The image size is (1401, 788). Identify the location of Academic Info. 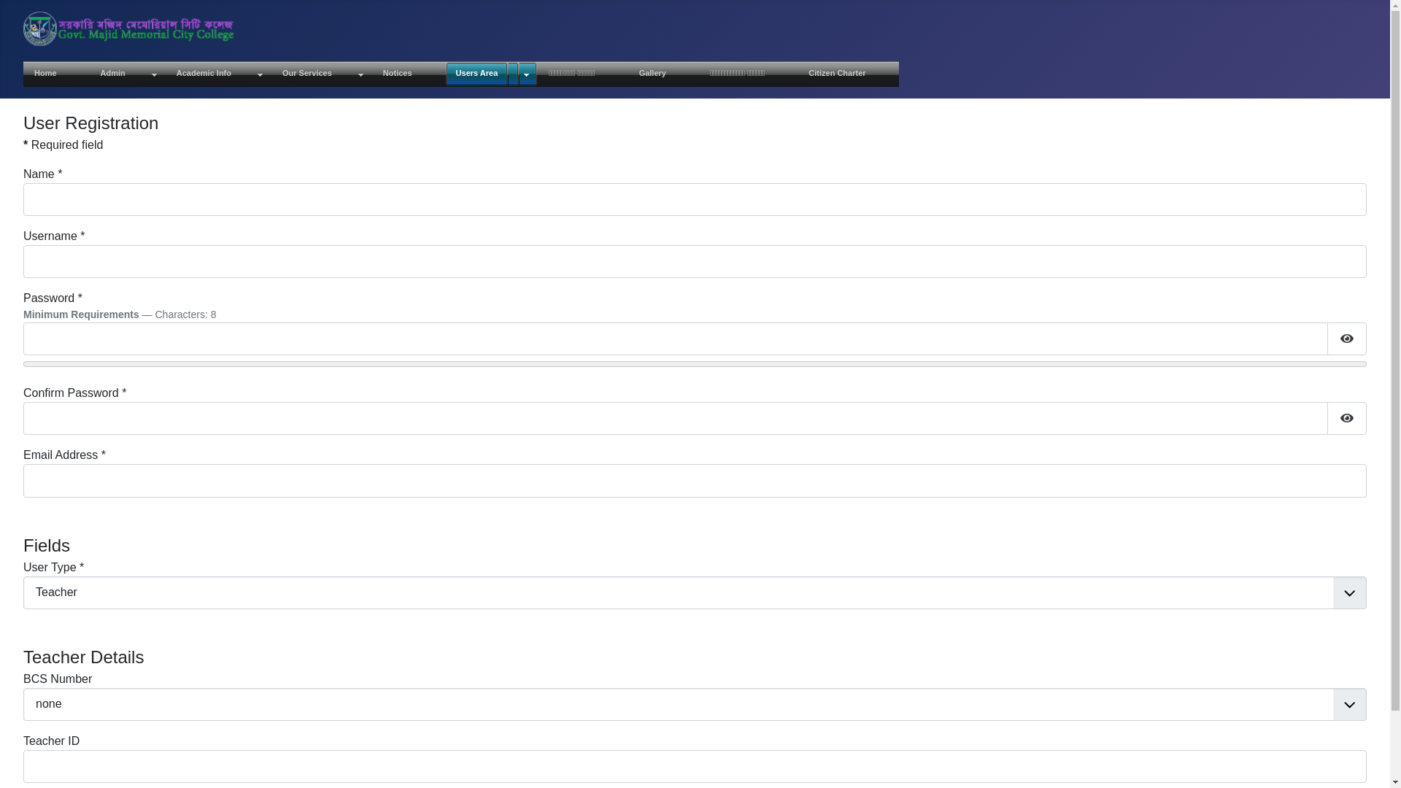
(219, 74).